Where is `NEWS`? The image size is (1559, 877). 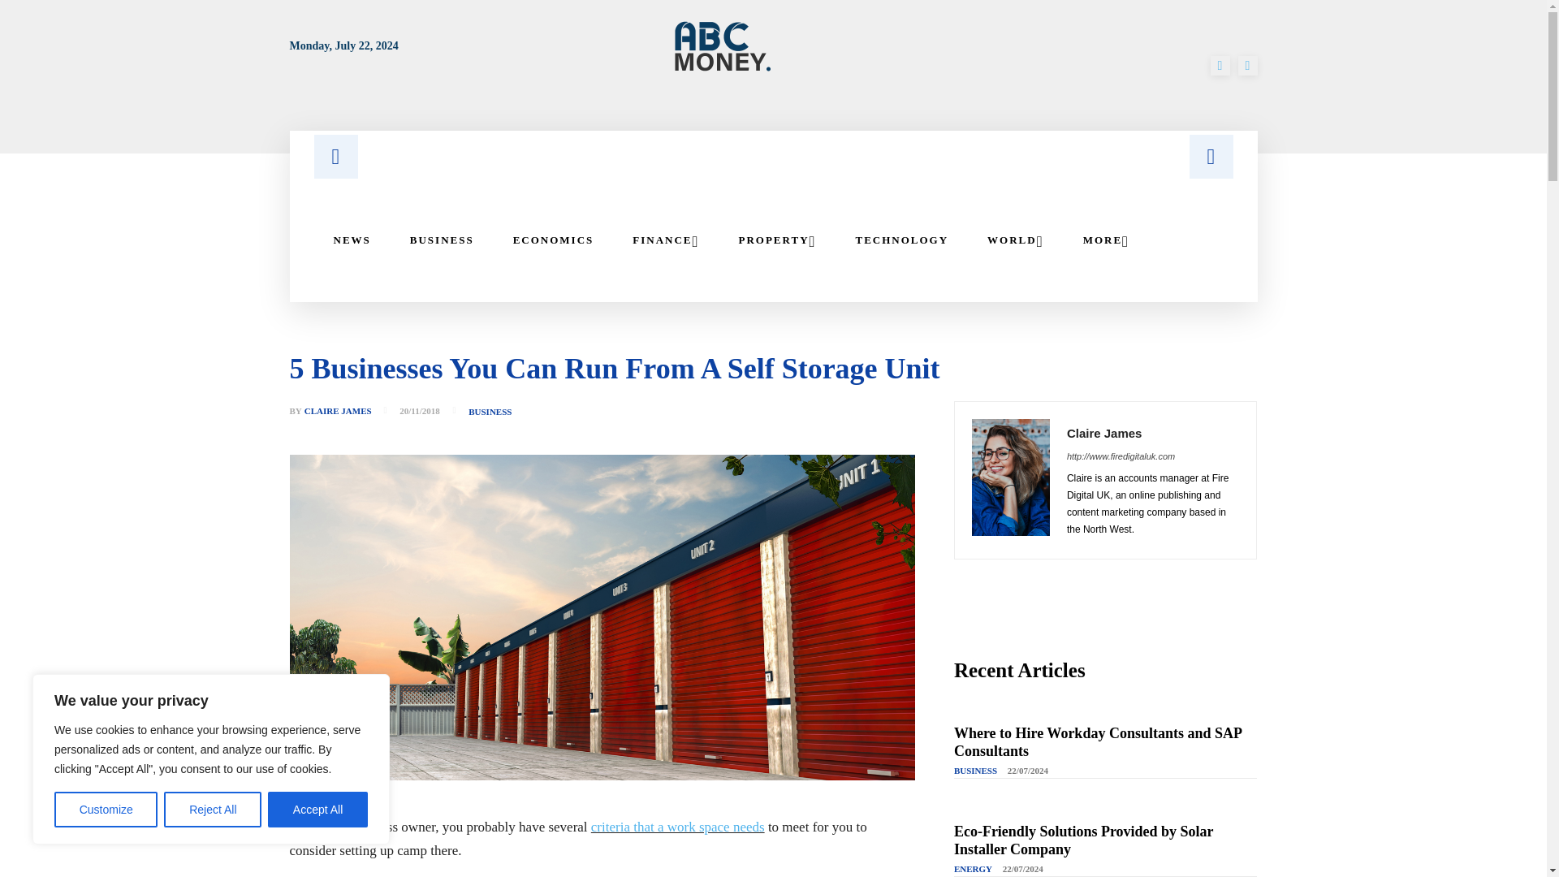 NEWS is located at coordinates (351, 240).